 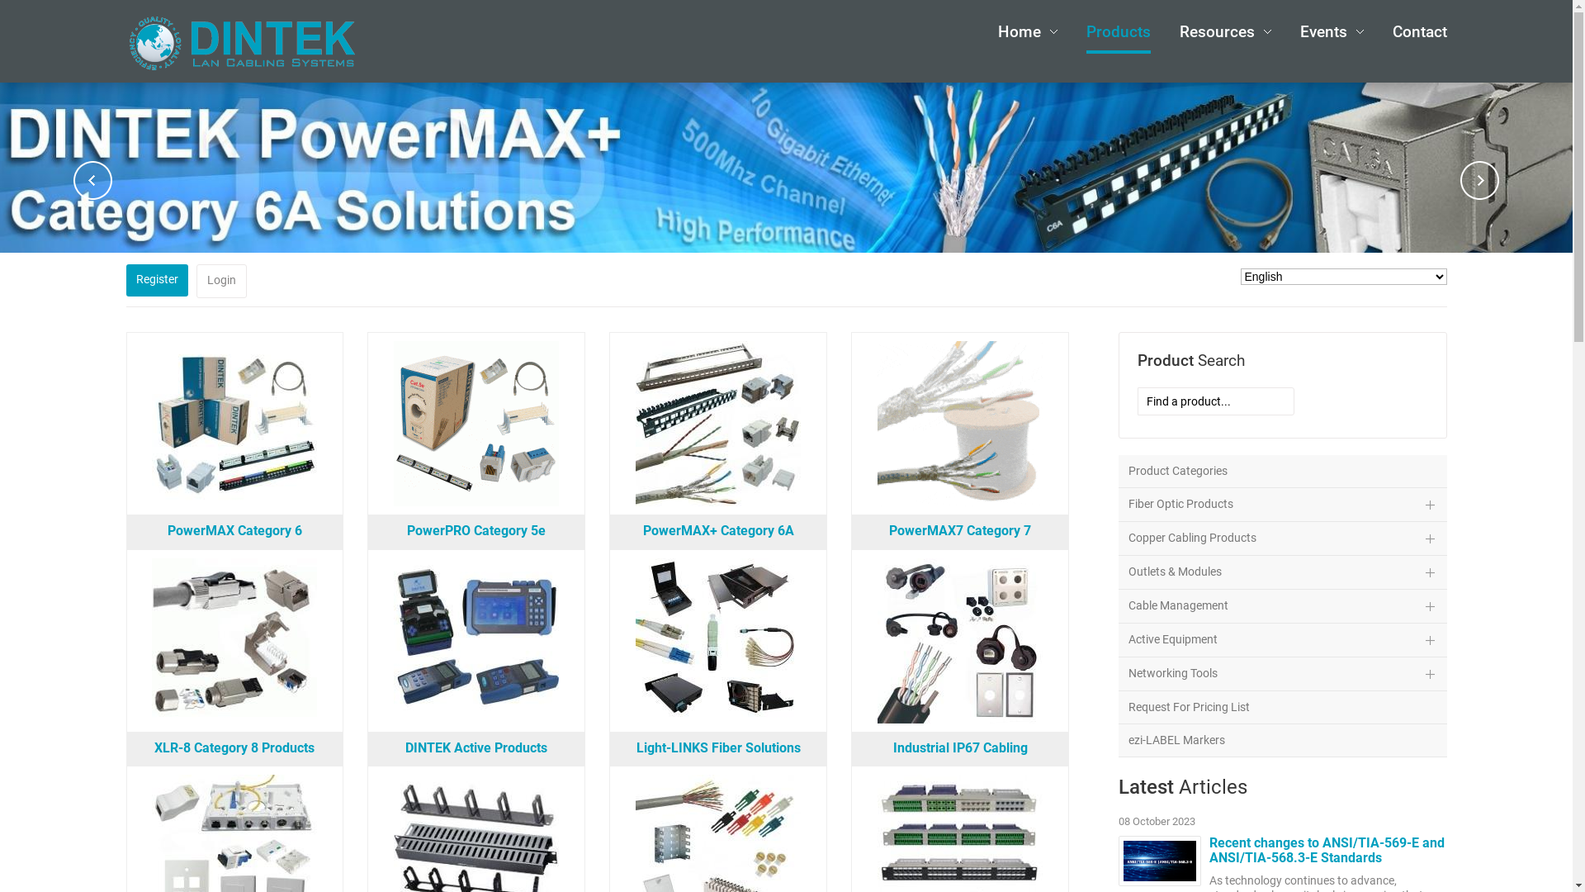 I want to click on Cable Management - Wide Range of Organize Solutions, so click(x=476, y=785).